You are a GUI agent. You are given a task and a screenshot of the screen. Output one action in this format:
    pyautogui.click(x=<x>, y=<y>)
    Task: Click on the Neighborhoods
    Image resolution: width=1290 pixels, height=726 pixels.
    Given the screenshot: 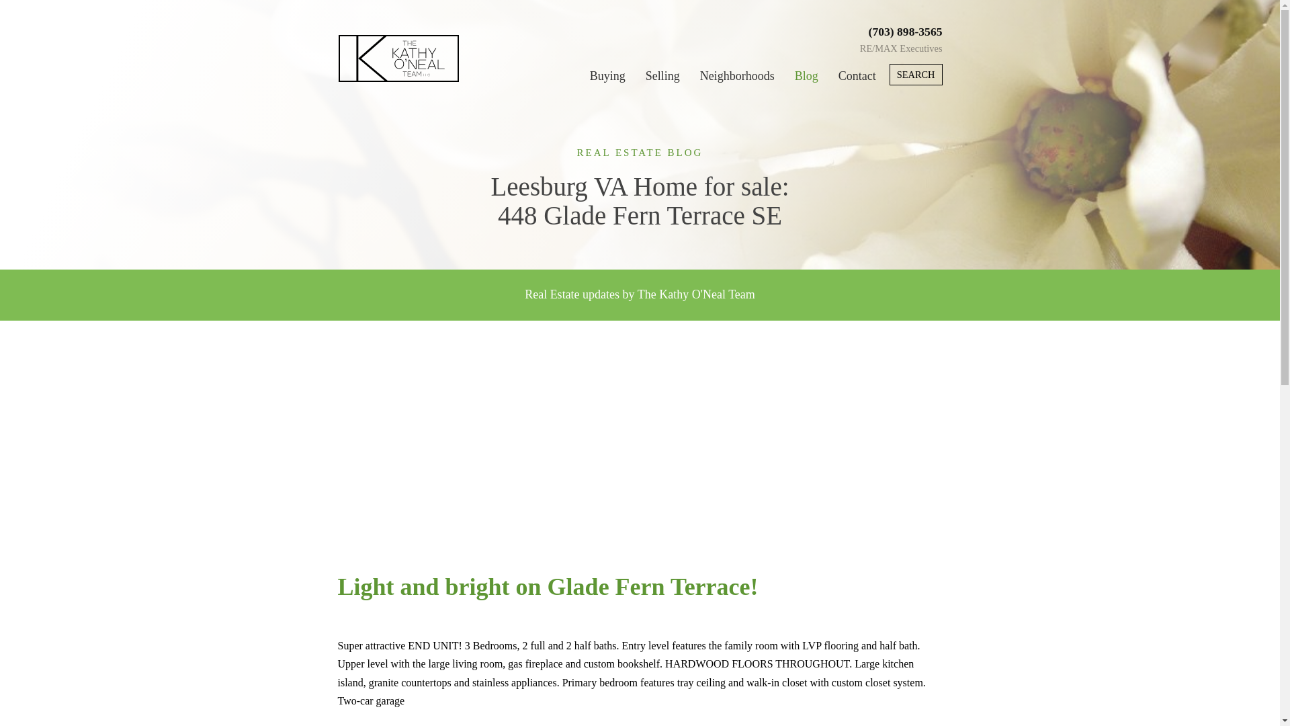 What is the action you would take?
    pyautogui.click(x=738, y=79)
    